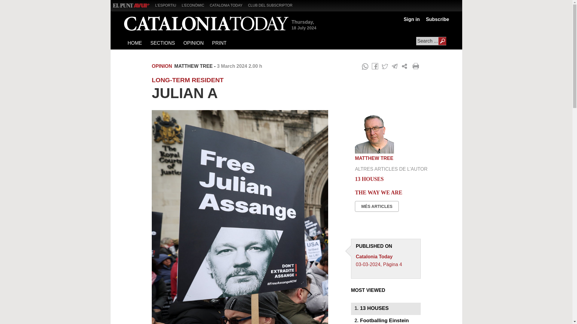  What do you see at coordinates (417, 66) in the screenshot?
I see `Print` at bounding box center [417, 66].